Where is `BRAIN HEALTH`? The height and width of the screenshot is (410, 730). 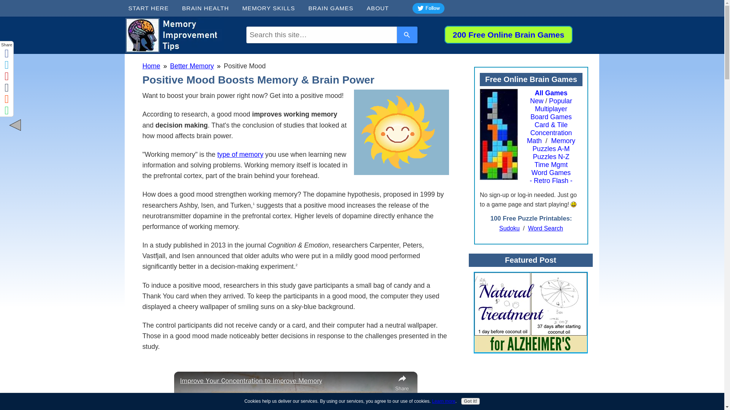 BRAIN HEALTH is located at coordinates (208, 8).